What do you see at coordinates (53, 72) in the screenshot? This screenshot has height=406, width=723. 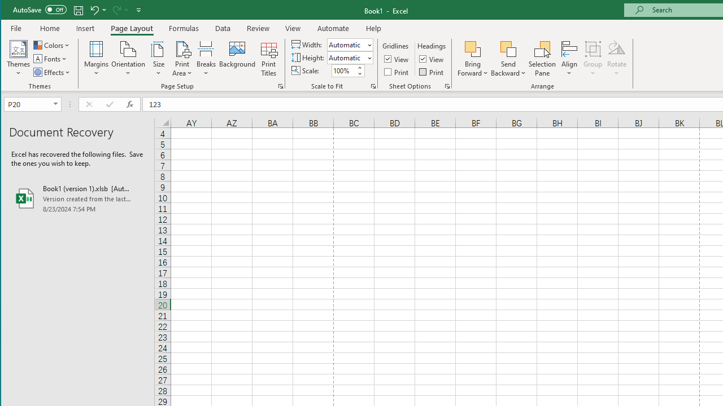 I see `Effects` at bounding box center [53, 72].